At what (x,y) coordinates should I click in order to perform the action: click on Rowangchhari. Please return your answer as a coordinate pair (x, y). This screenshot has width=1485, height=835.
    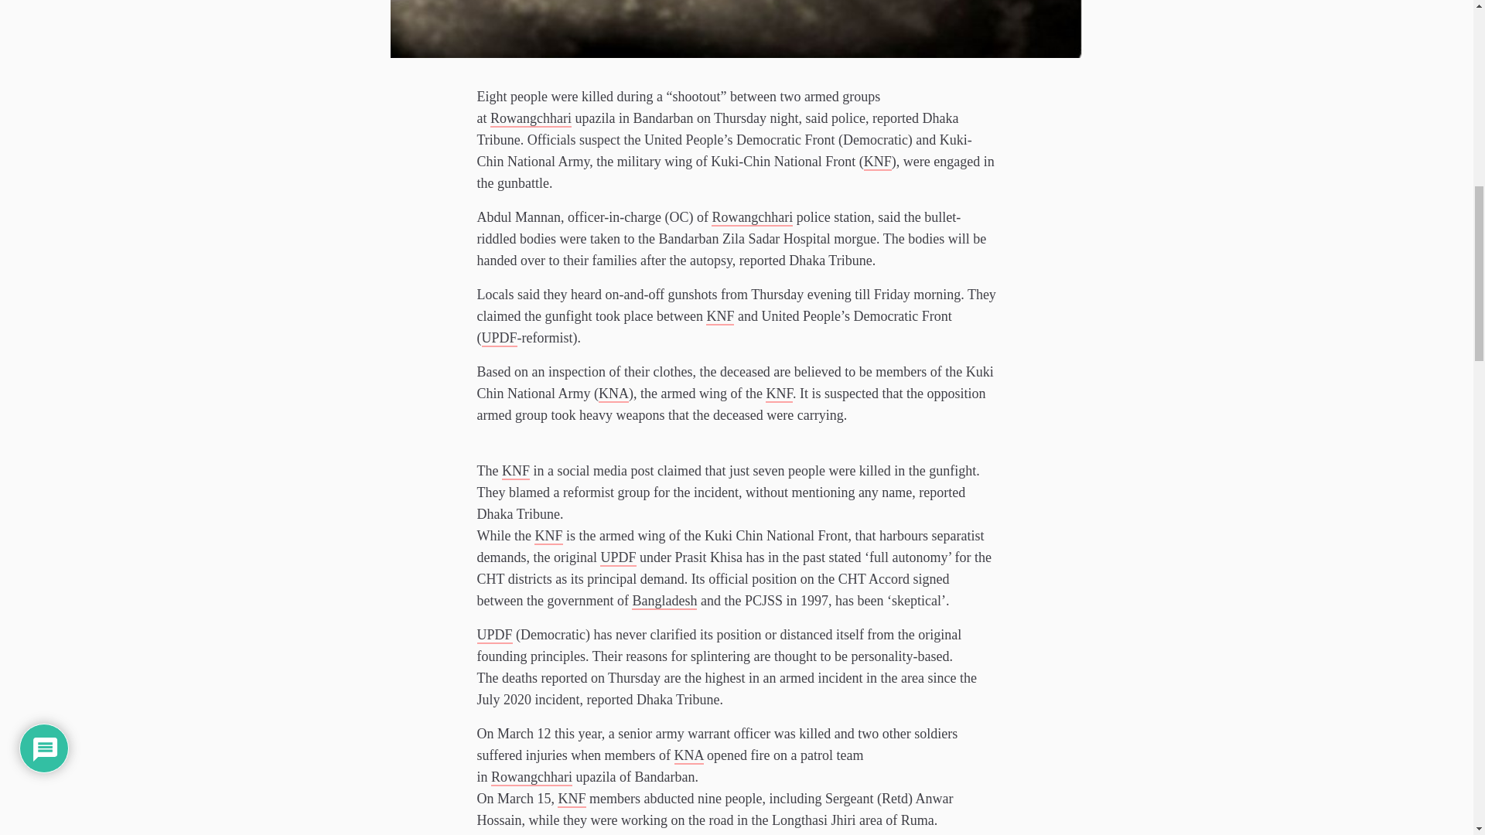
    Looking at the image, I should click on (531, 776).